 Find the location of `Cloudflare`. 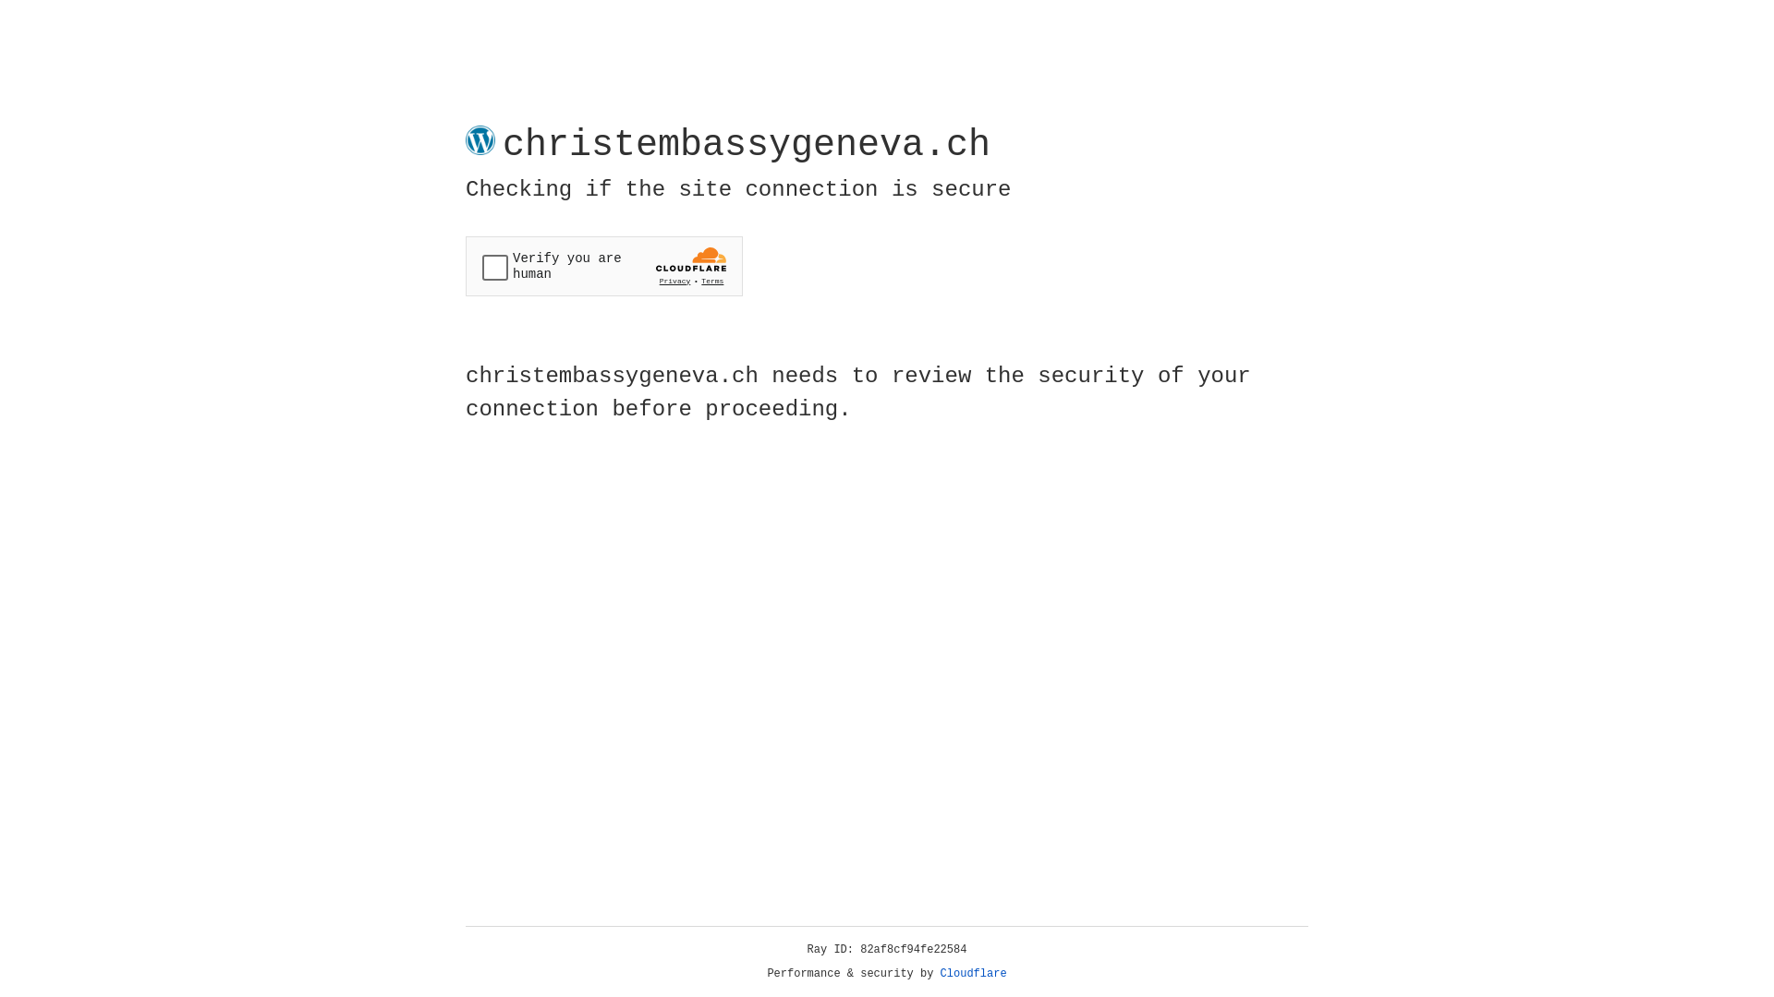

Cloudflare is located at coordinates (974, 974).